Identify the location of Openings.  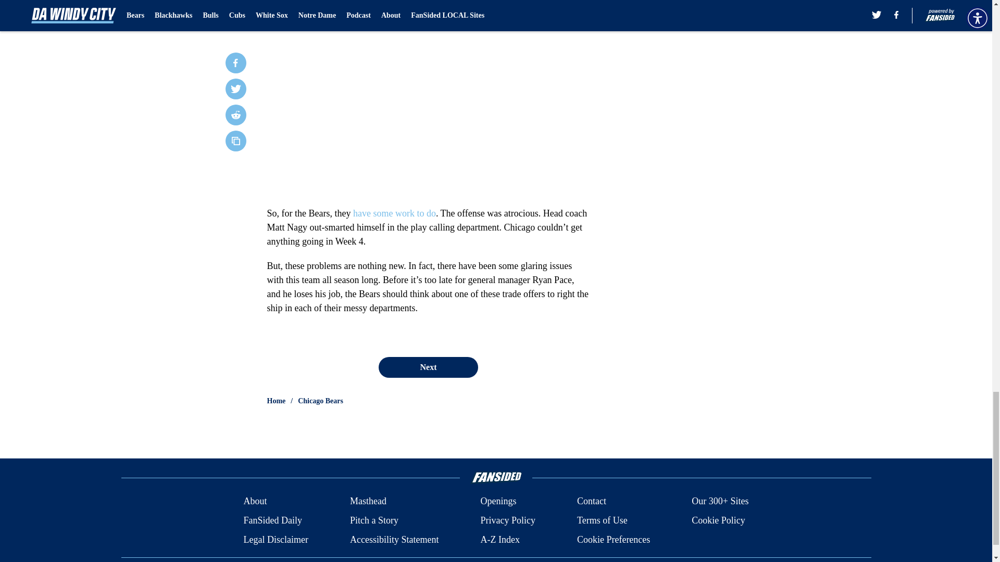
(498, 502).